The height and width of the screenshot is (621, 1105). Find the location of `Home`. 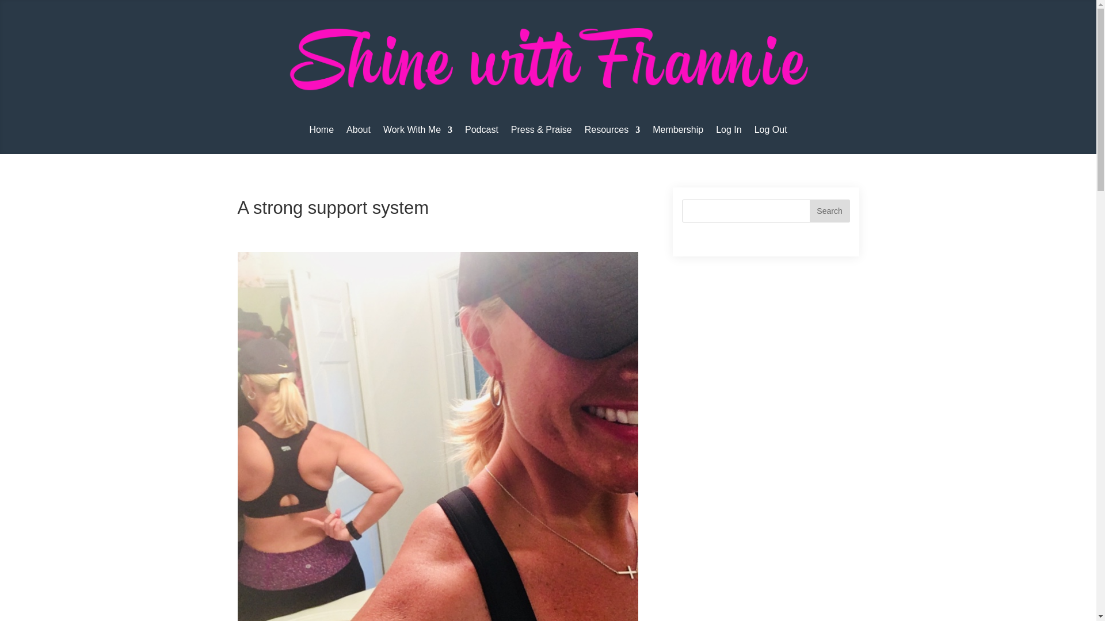

Home is located at coordinates (321, 132).